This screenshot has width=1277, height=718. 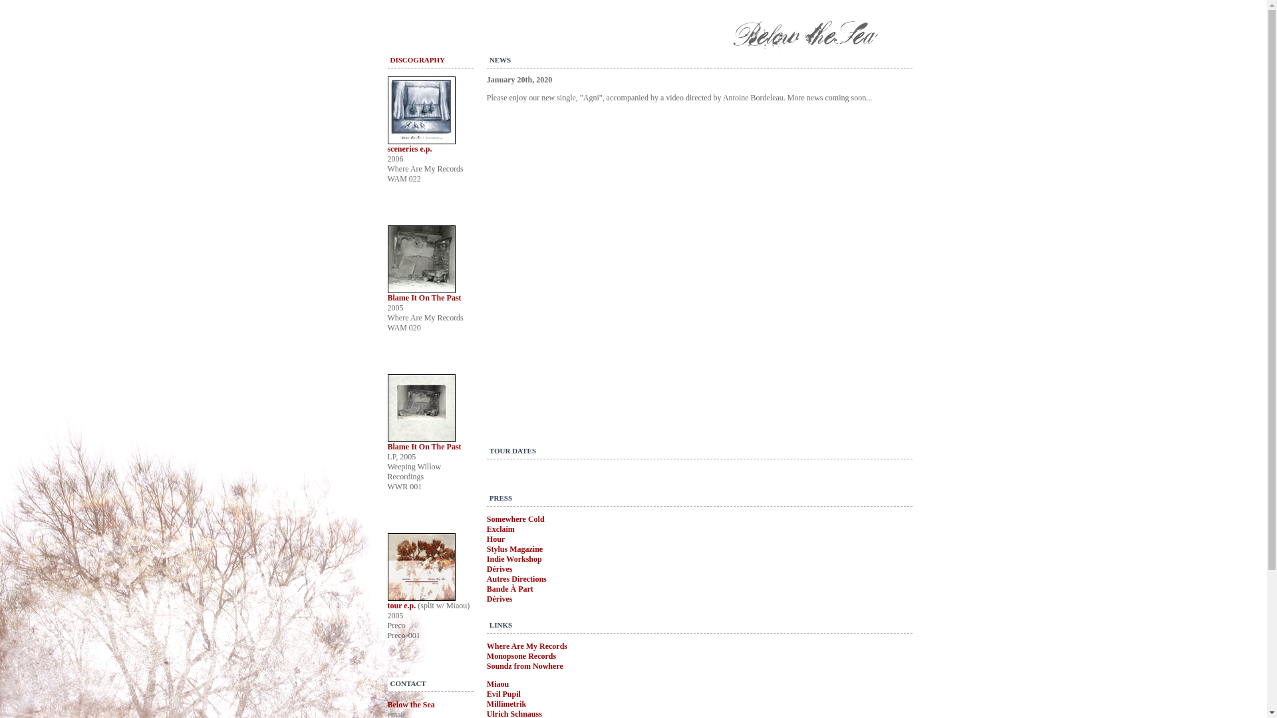 What do you see at coordinates (517, 579) in the screenshot?
I see `Autres Directions` at bounding box center [517, 579].